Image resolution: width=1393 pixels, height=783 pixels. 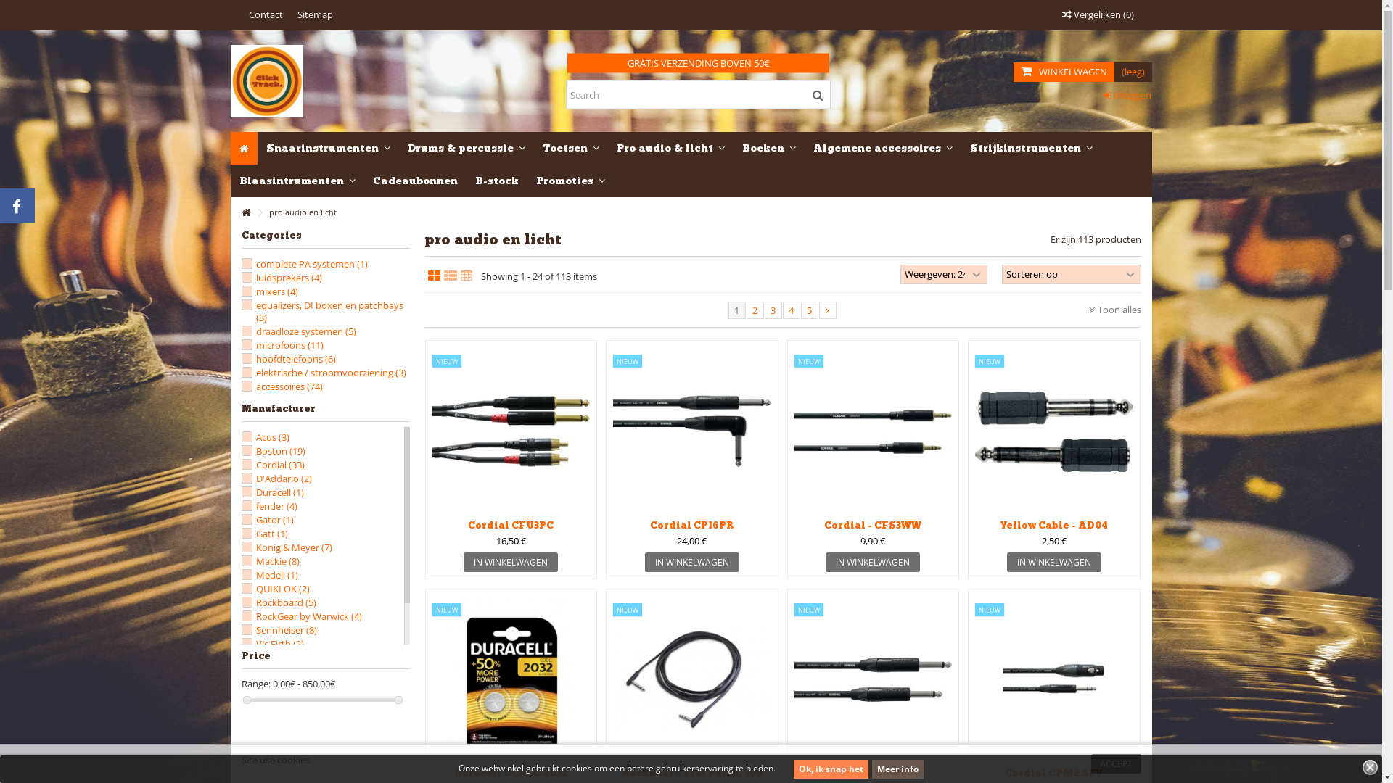 What do you see at coordinates (755, 310) in the screenshot?
I see `2` at bounding box center [755, 310].